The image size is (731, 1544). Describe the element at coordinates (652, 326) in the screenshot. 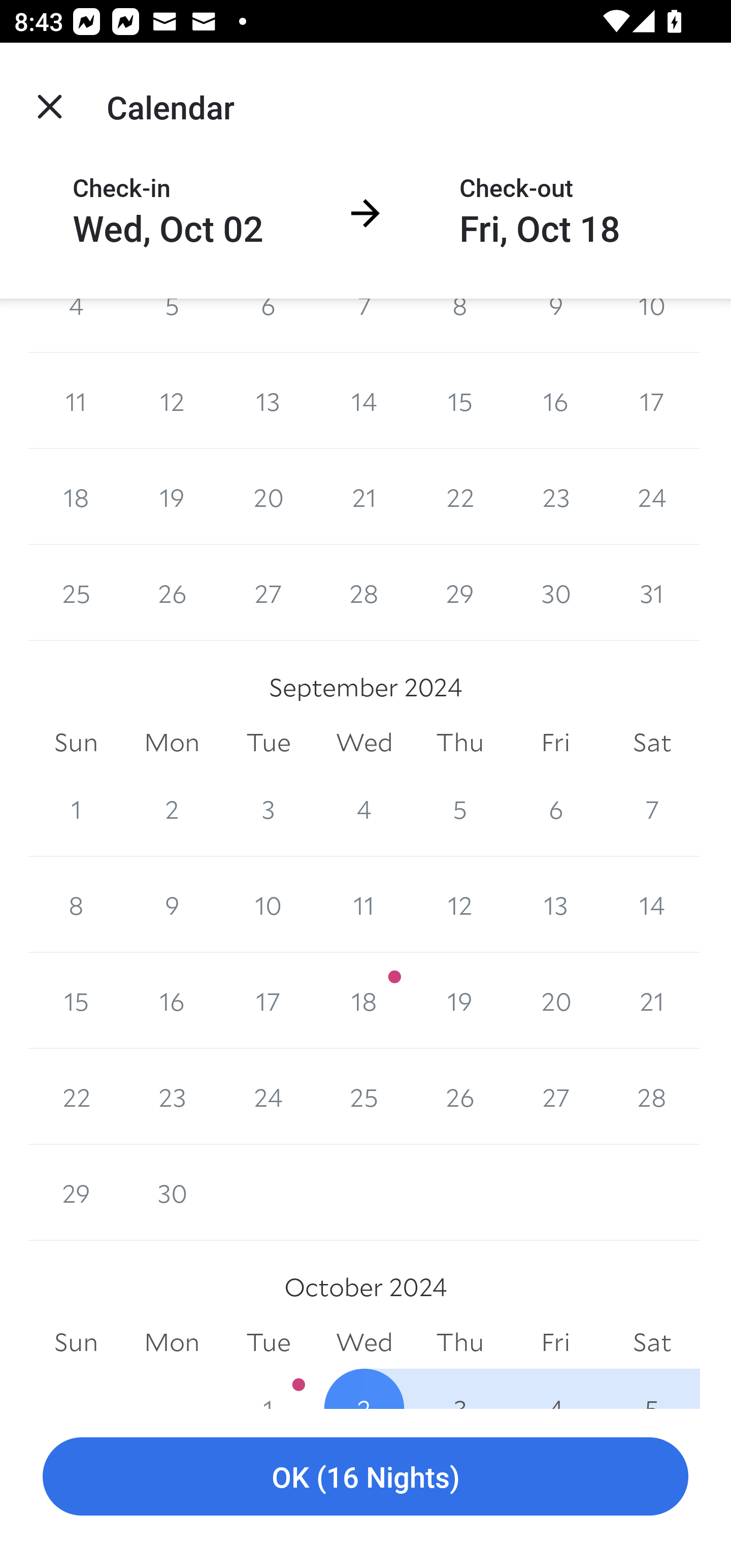

I see `10 10 August 2024` at that location.